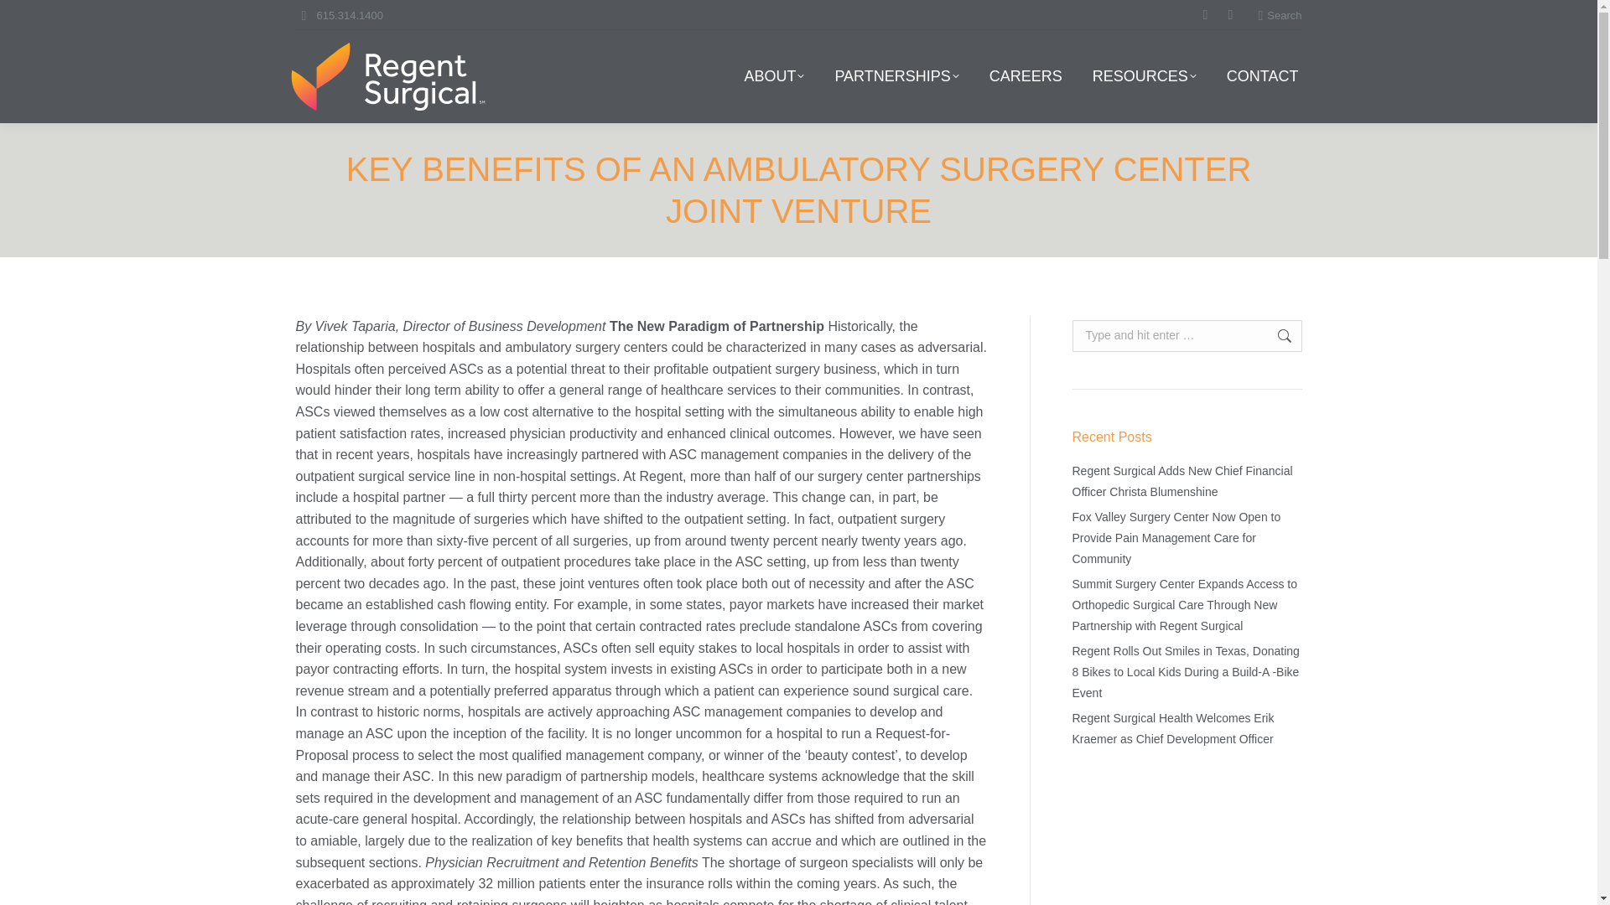 The image size is (1610, 905). Describe the element at coordinates (1279, 14) in the screenshot. I see `Search` at that location.